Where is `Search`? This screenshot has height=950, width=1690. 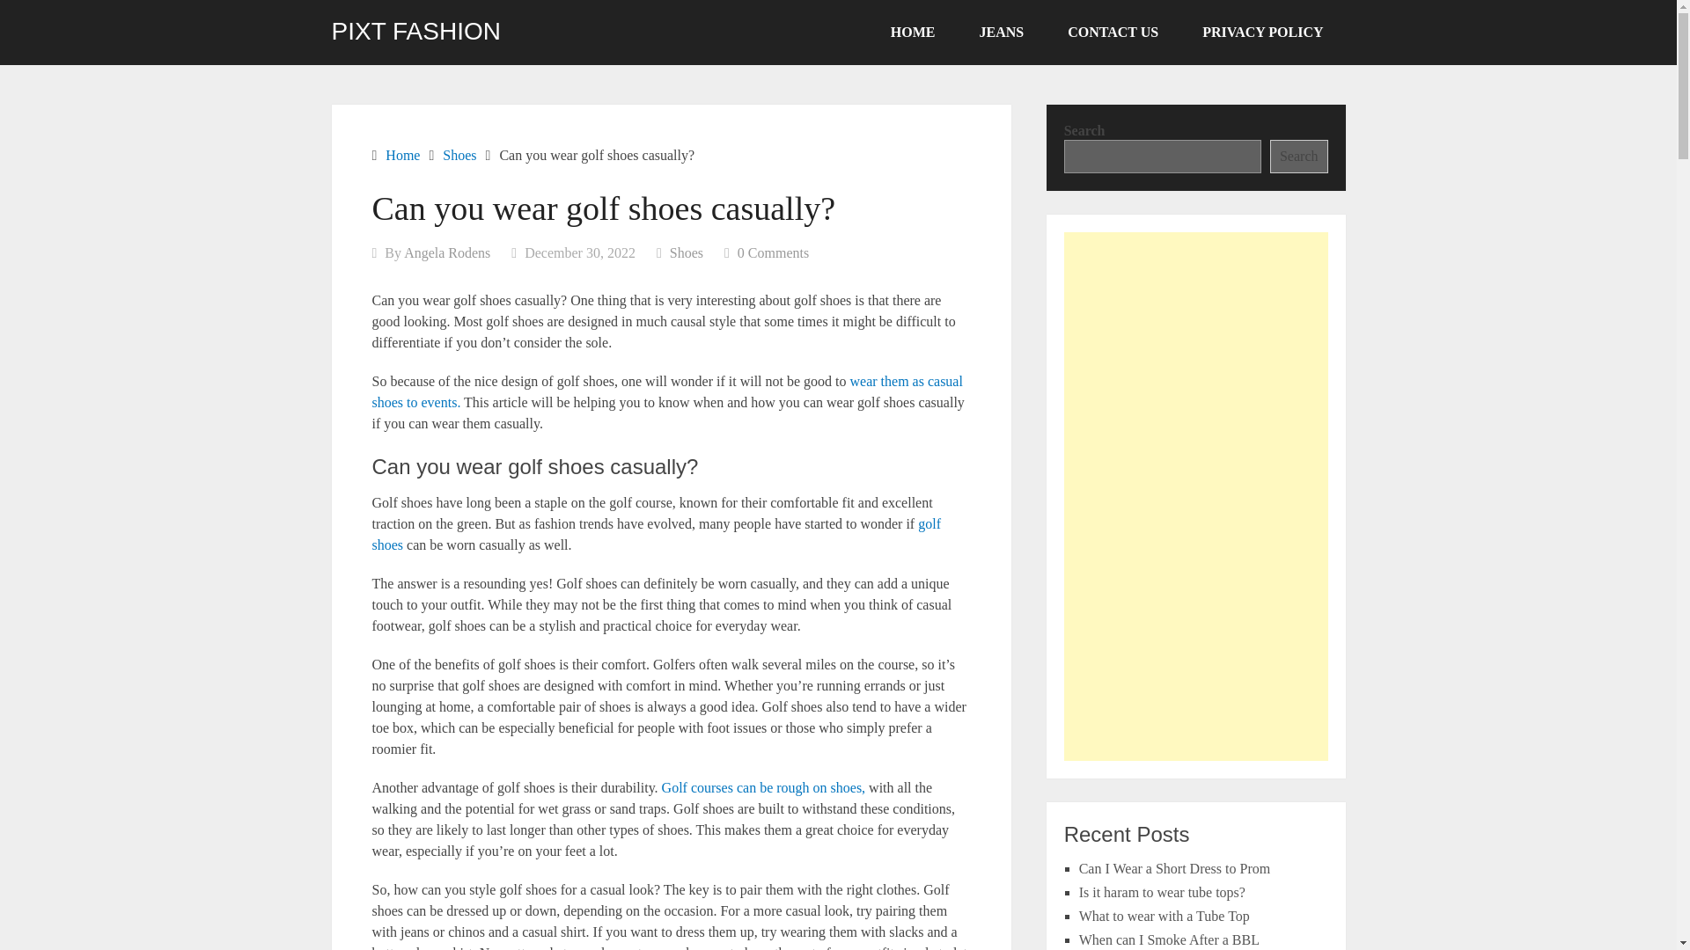
Search is located at coordinates (1299, 156).